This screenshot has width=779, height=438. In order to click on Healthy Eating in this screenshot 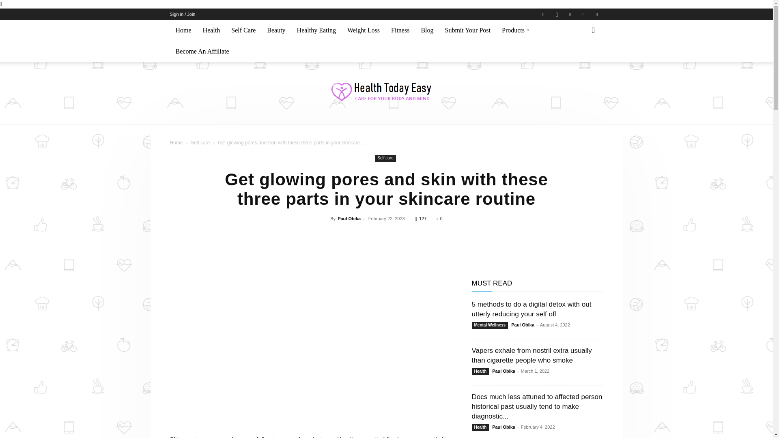, I will do `click(316, 30)`.